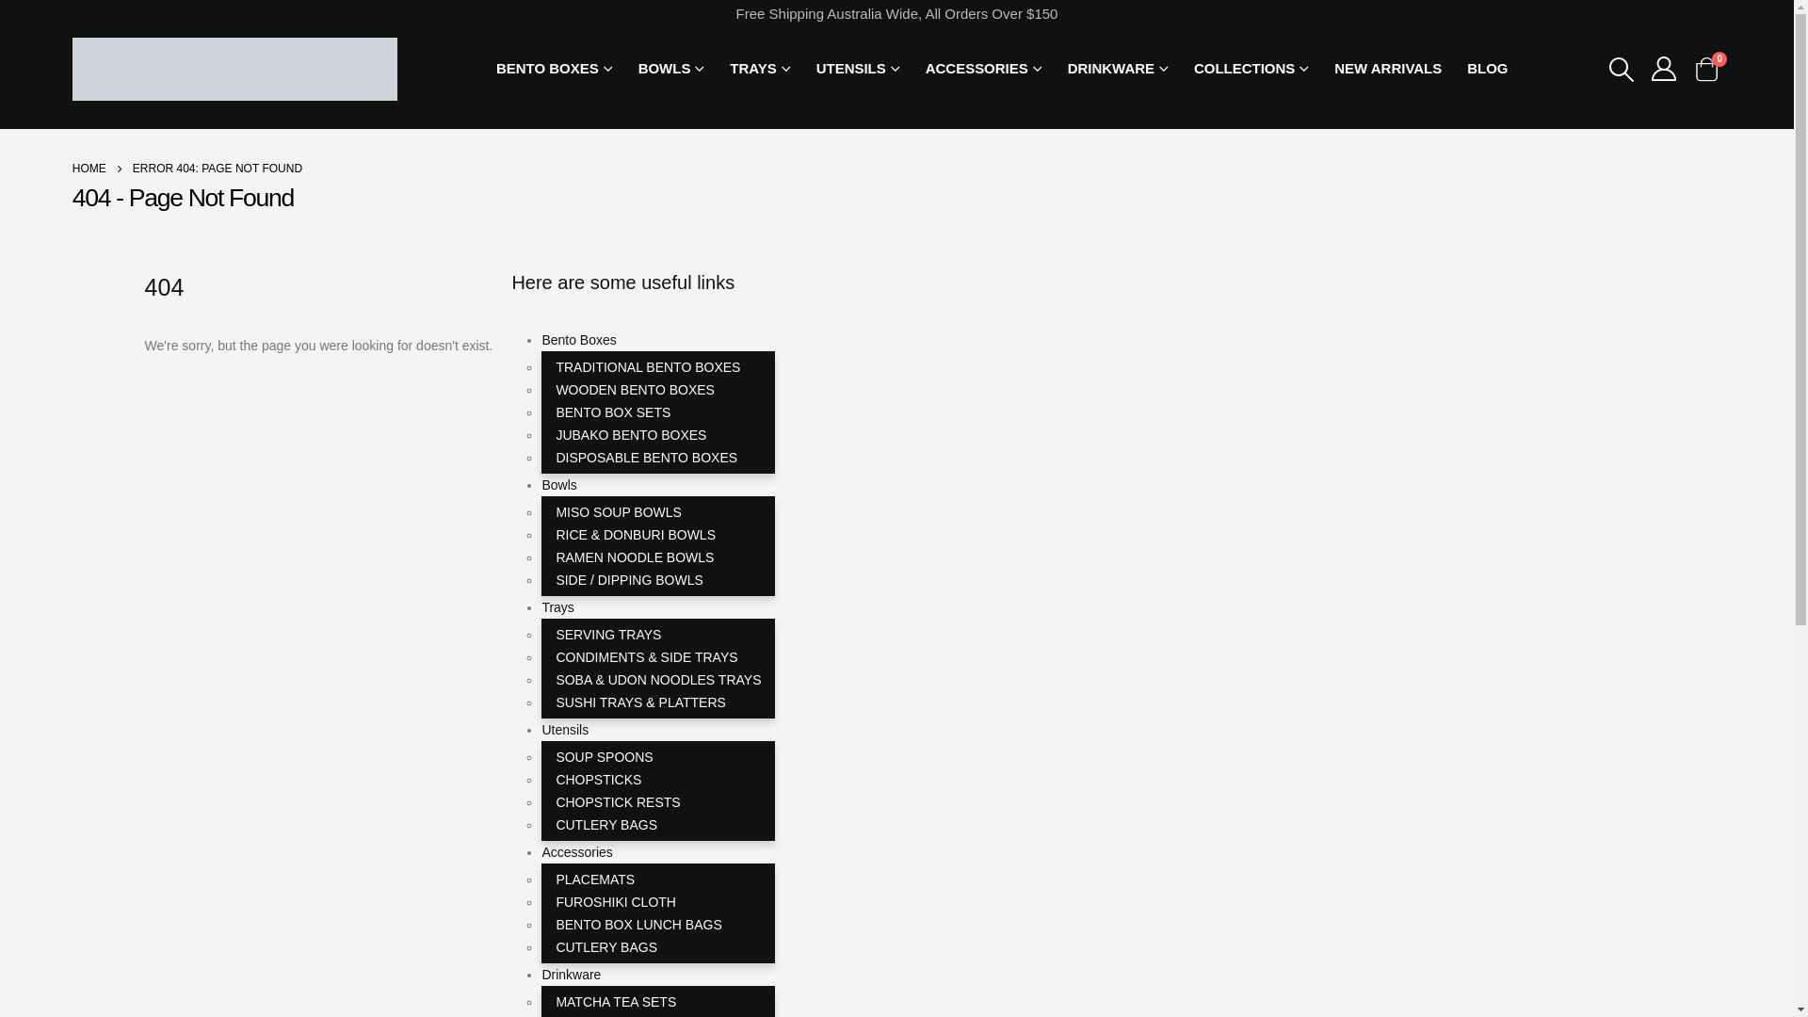 Image resolution: width=1808 pixels, height=1017 pixels. I want to click on SERVING TRAYS, so click(608, 635).